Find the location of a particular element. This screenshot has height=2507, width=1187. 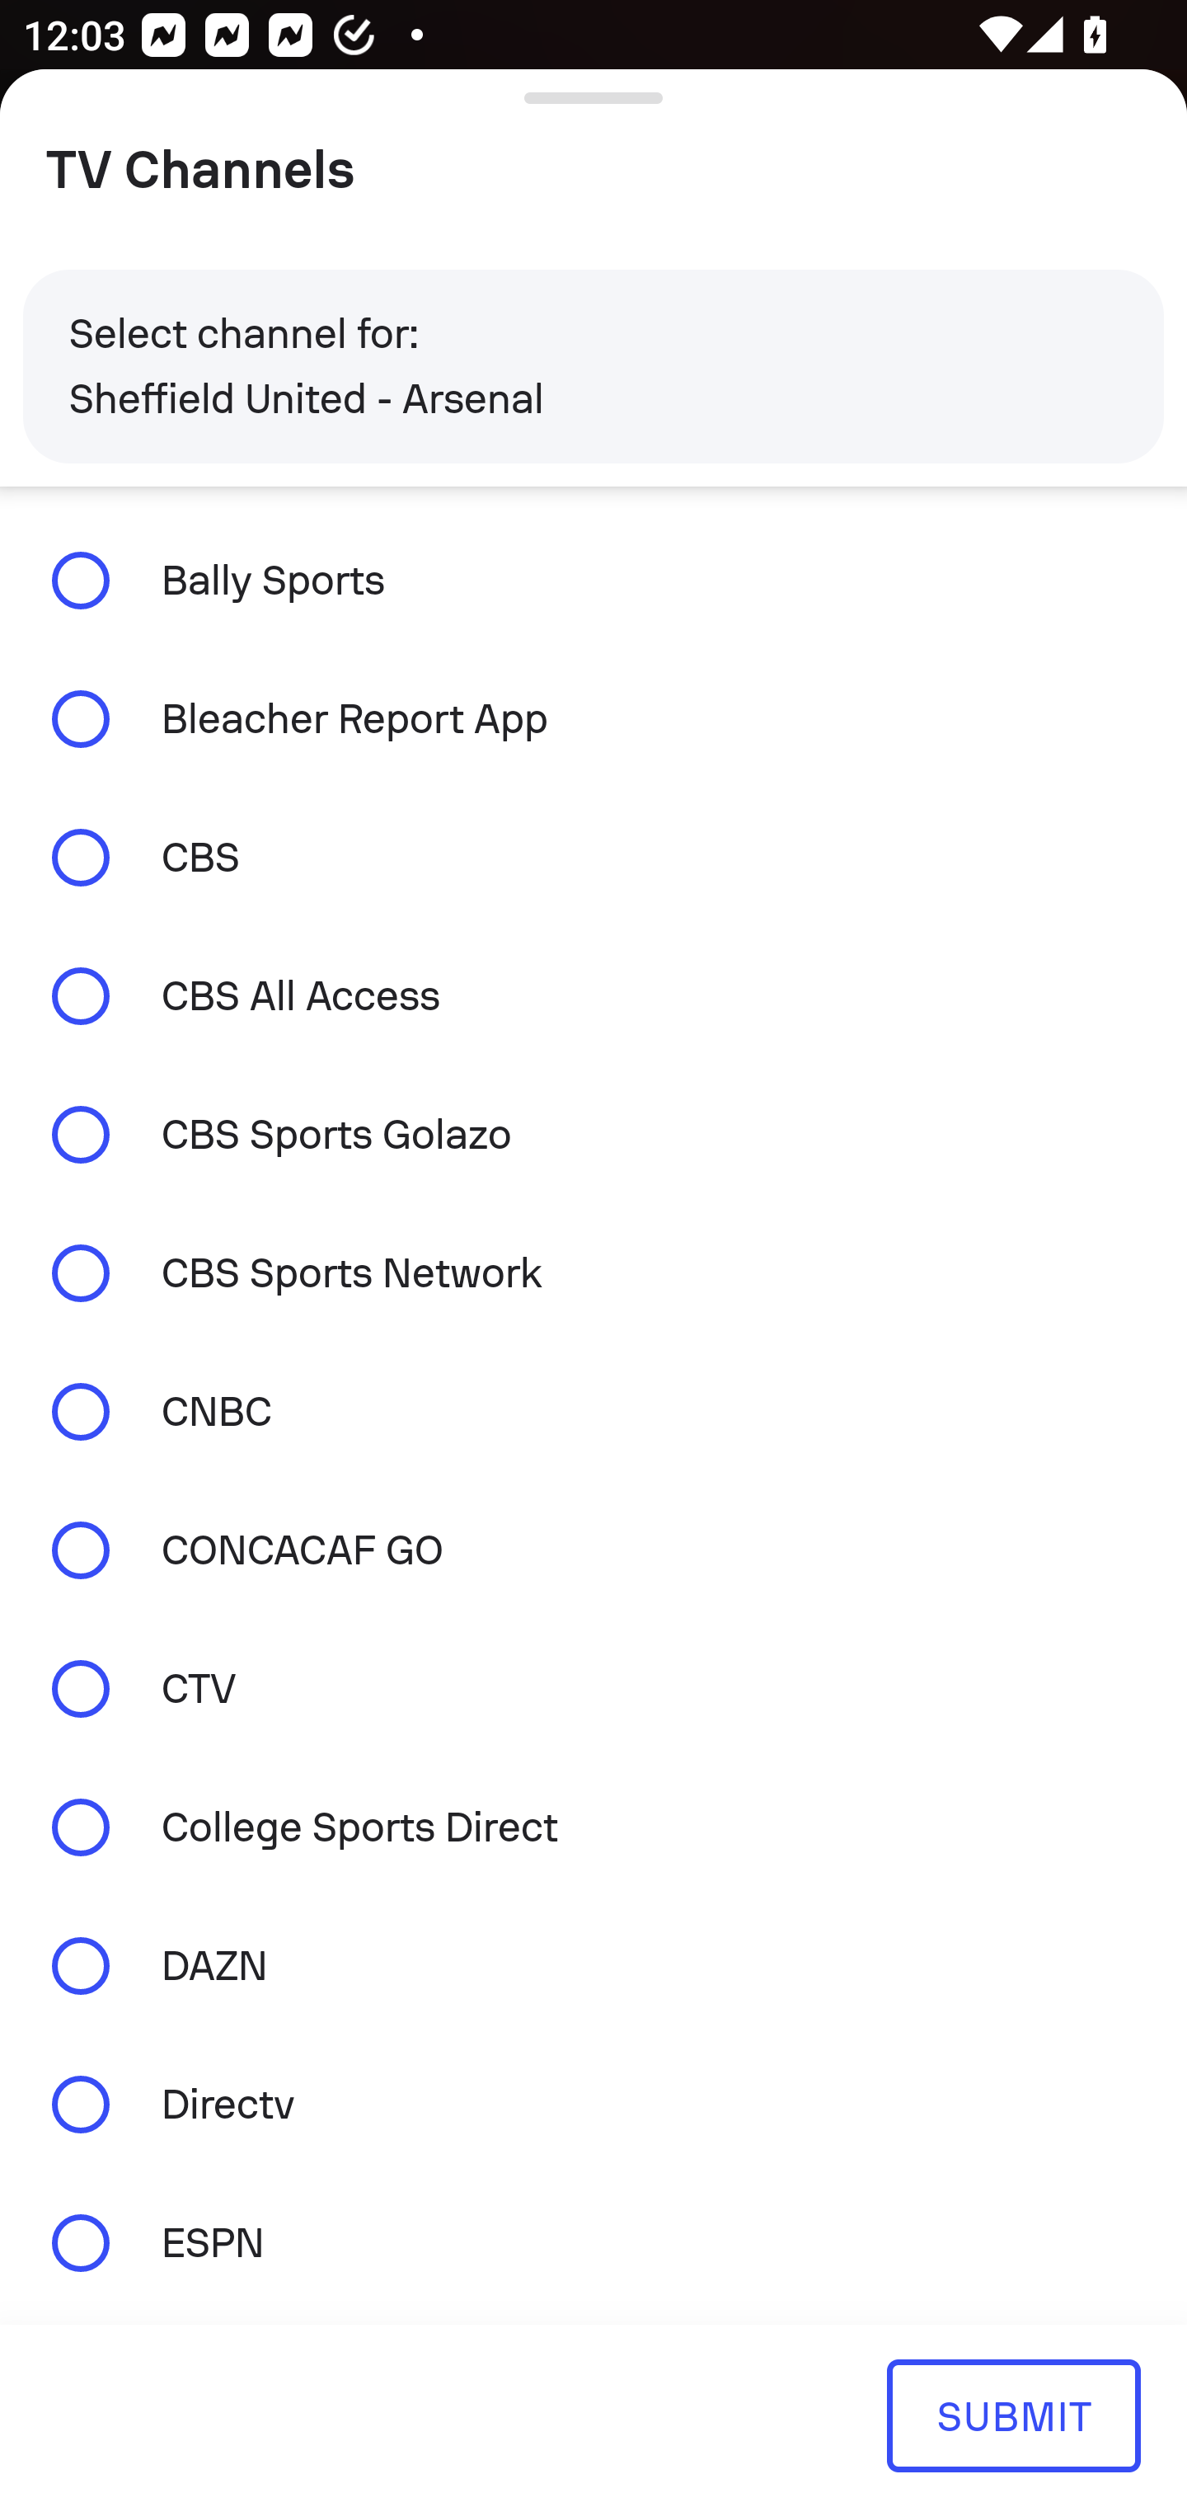

CBS Sports Golazo is located at coordinates (593, 1135).